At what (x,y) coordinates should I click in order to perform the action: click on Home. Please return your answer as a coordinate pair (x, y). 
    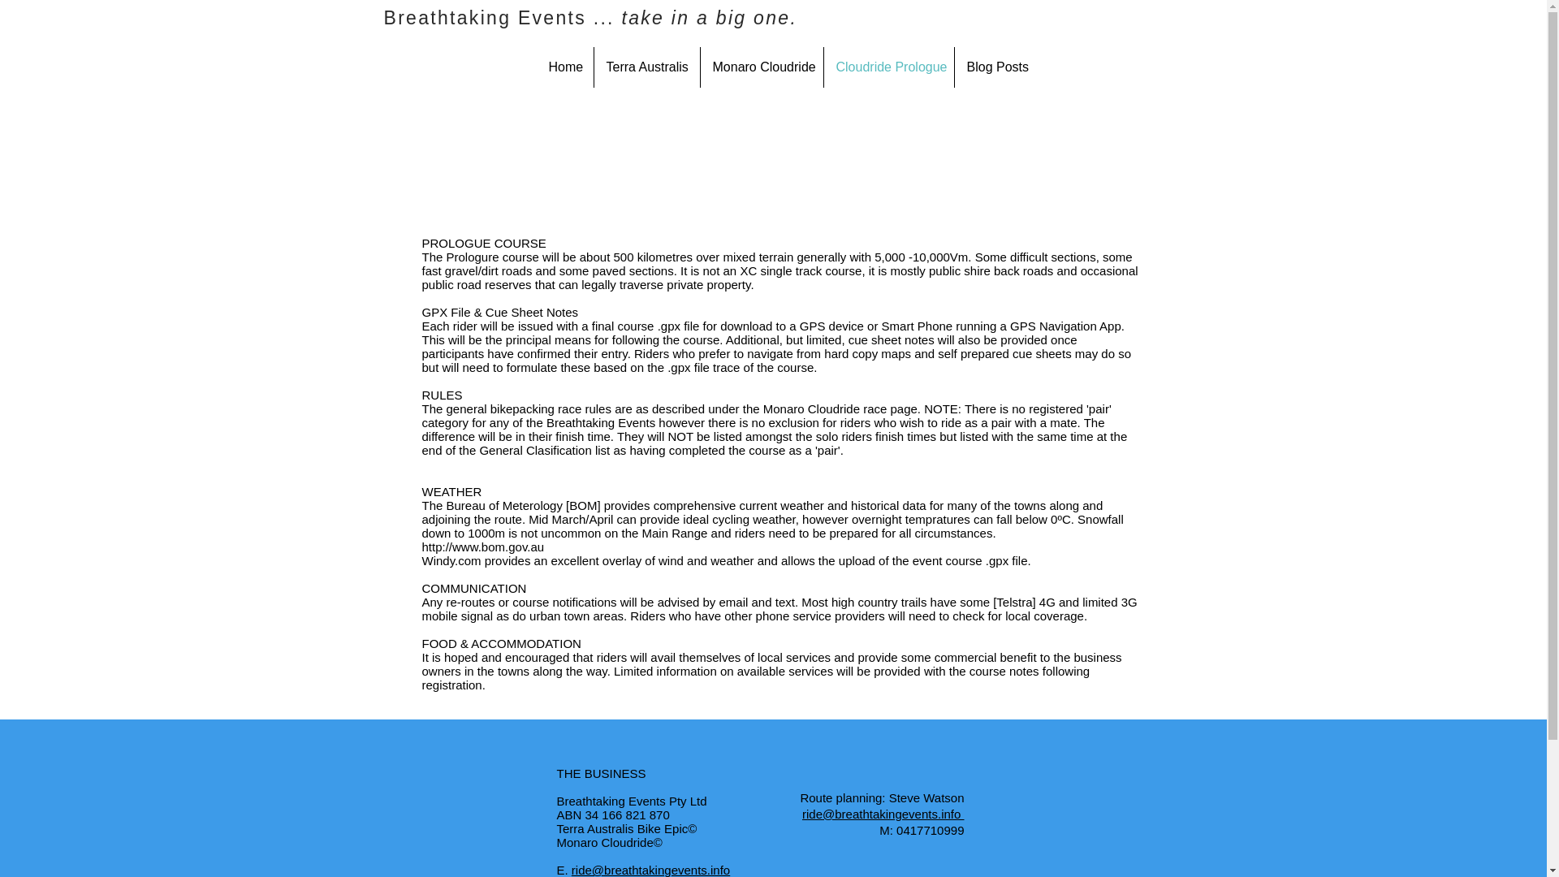
    Looking at the image, I should click on (564, 67).